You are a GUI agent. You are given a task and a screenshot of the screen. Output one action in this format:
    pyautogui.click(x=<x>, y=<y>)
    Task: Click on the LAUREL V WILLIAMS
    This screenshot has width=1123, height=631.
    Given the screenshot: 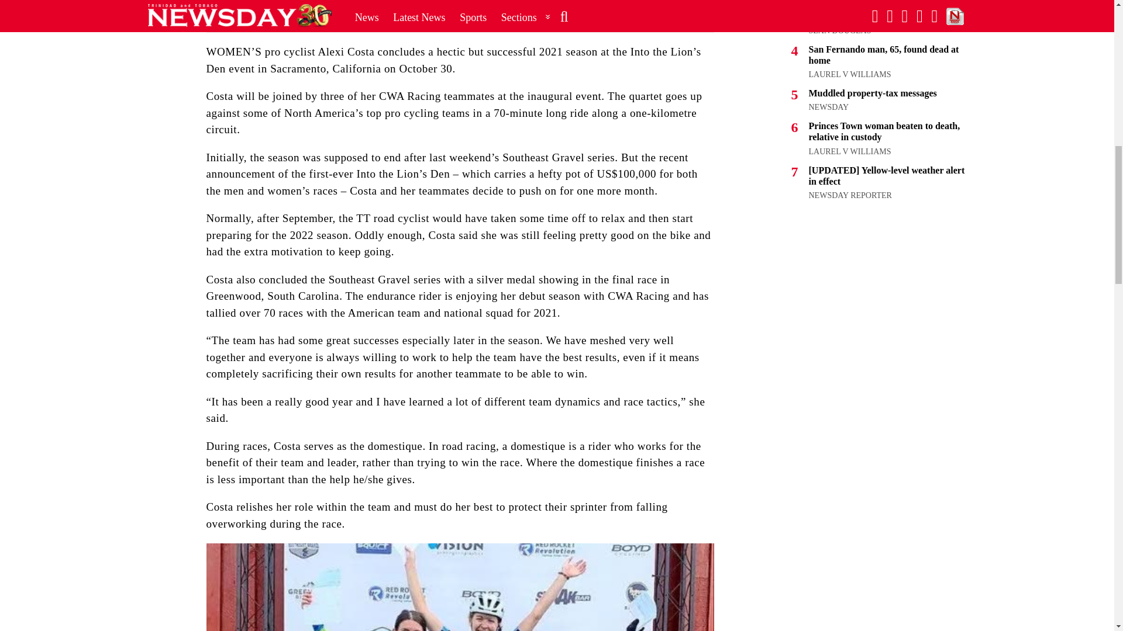 What is the action you would take?
    pyautogui.click(x=849, y=151)
    